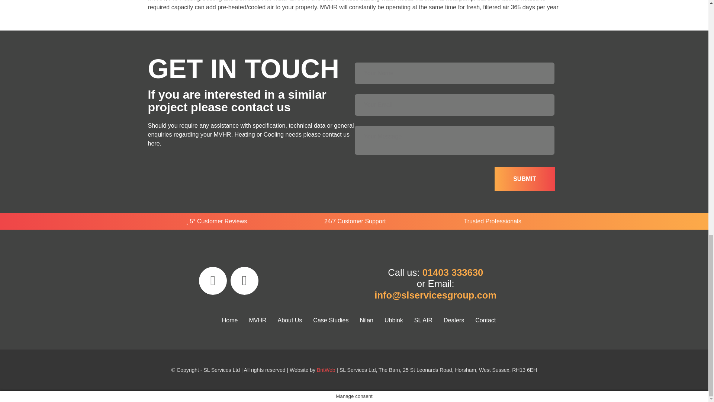 This screenshot has height=402, width=714. What do you see at coordinates (331, 320) in the screenshot?
I see `Case Studies` at bounding box center [331, 320].